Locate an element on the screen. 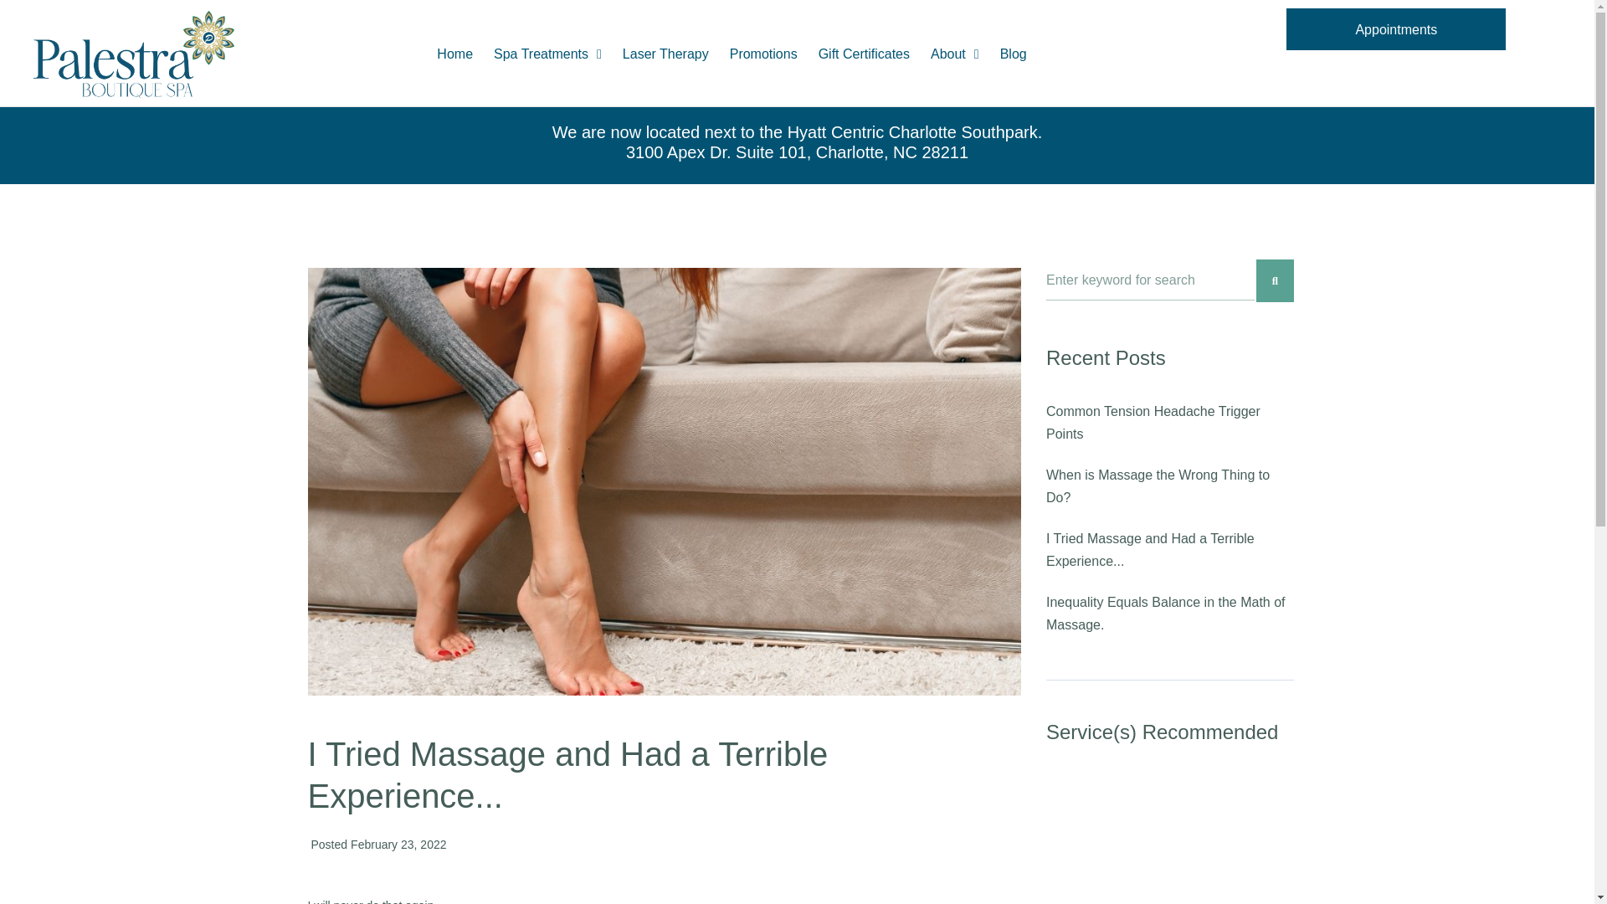  Promotions is located at coordinates (763, 54).